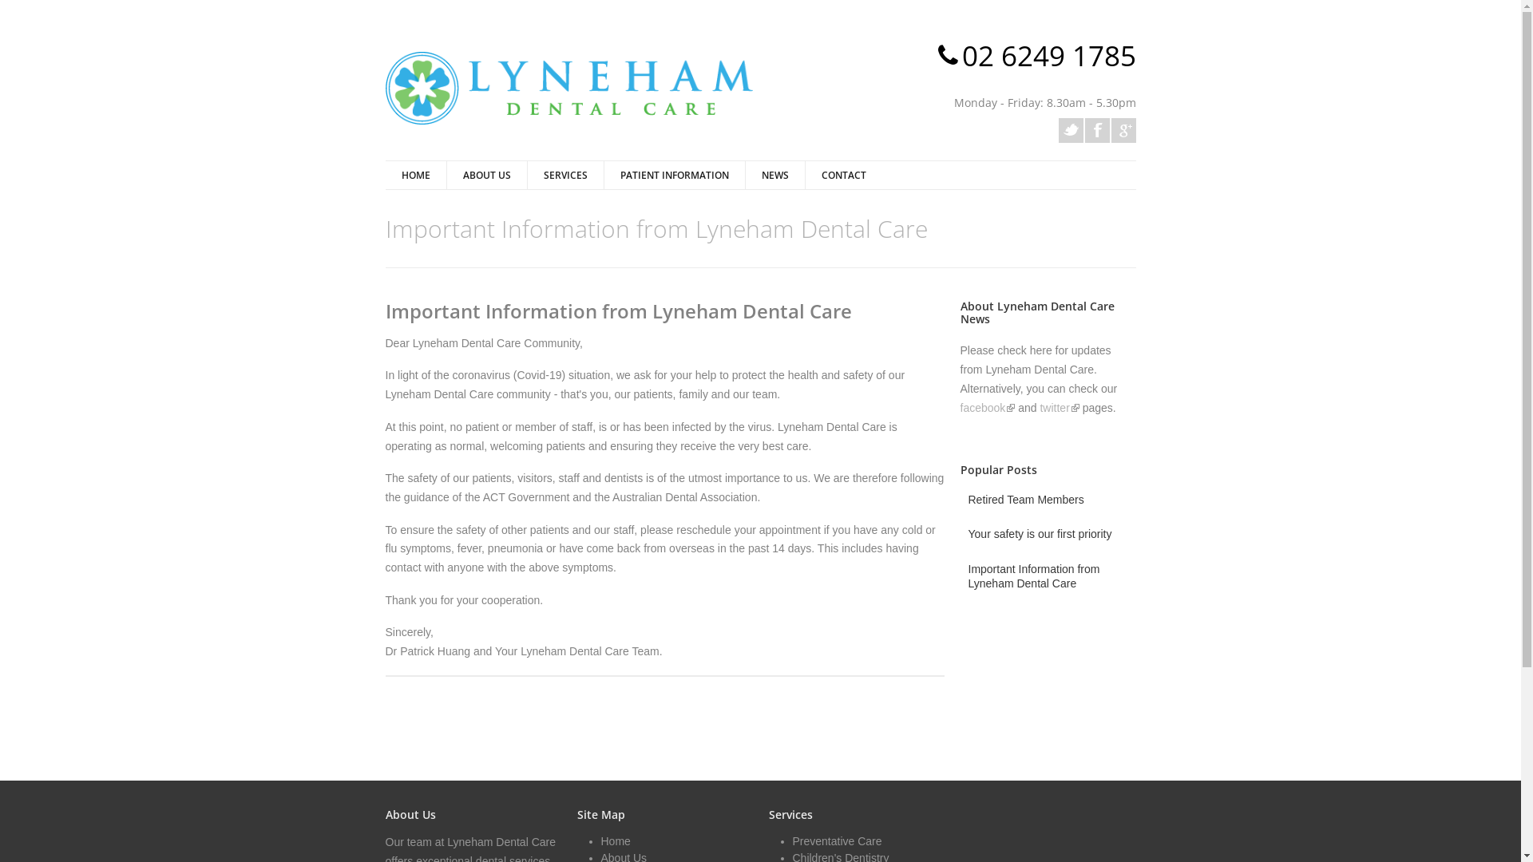 The height and width of the screenshot is (862, 1533). What do you see at coordinates (987, 408) in the screenshot?
I see `facebook
(link is external)` at bounding box center [987, 408].